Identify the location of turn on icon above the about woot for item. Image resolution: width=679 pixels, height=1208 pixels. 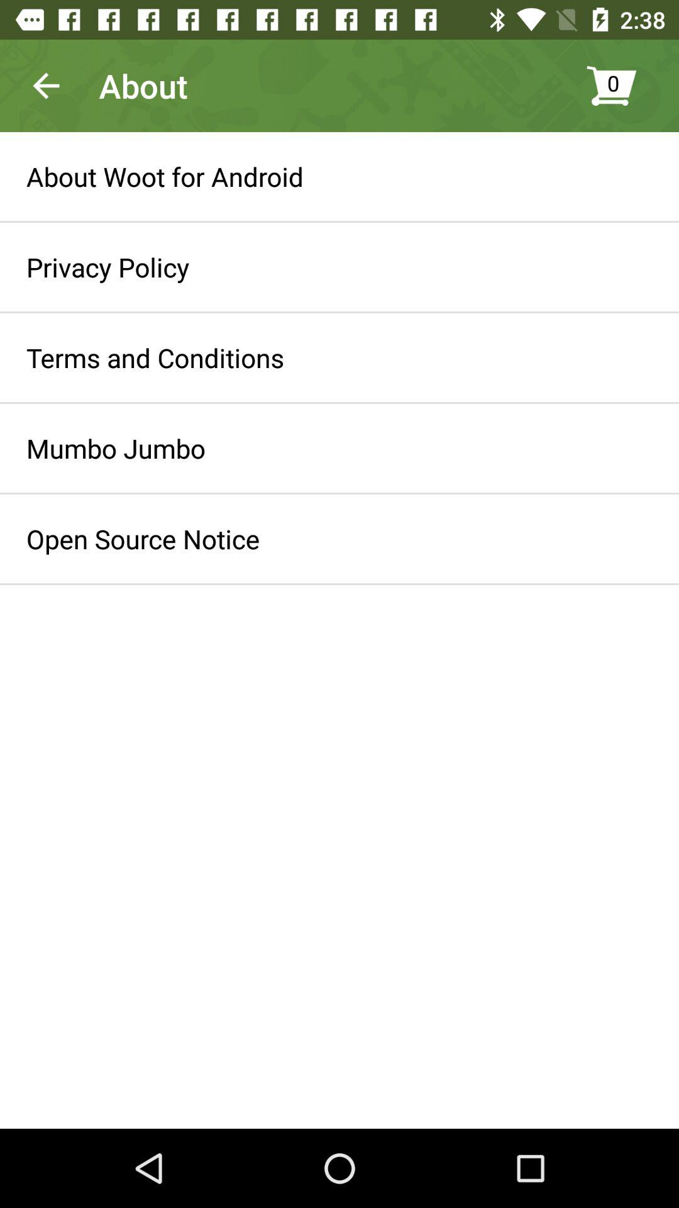
(46, 86).